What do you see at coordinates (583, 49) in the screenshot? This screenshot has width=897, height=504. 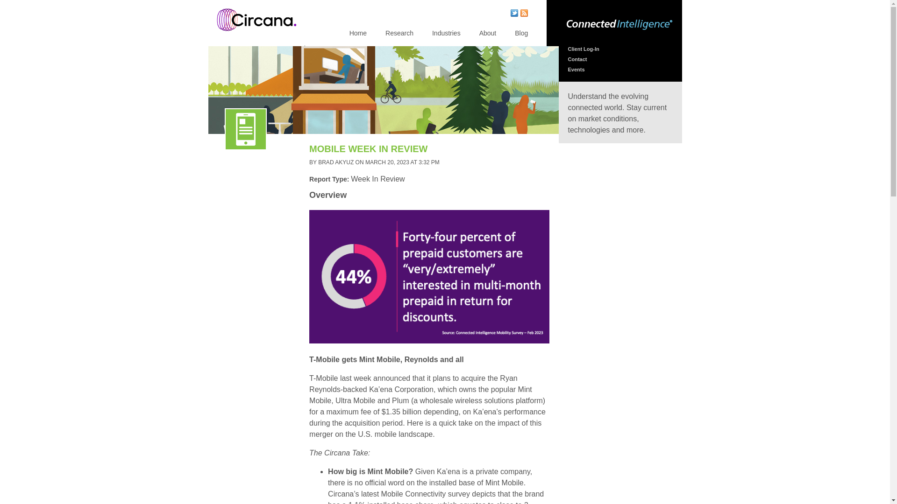 I see `Client Log-In` at bounding box center [583, 49].